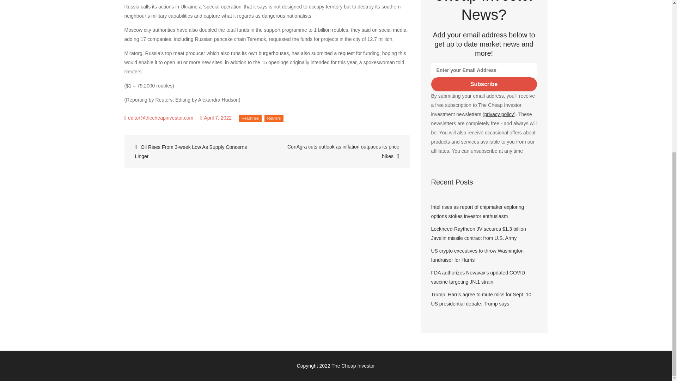 This screenshot has height=381, width=677. What do you see at coordinates (499, 114) in the screenshot?
I see `privacy policy` at bounding box center [499, 114].